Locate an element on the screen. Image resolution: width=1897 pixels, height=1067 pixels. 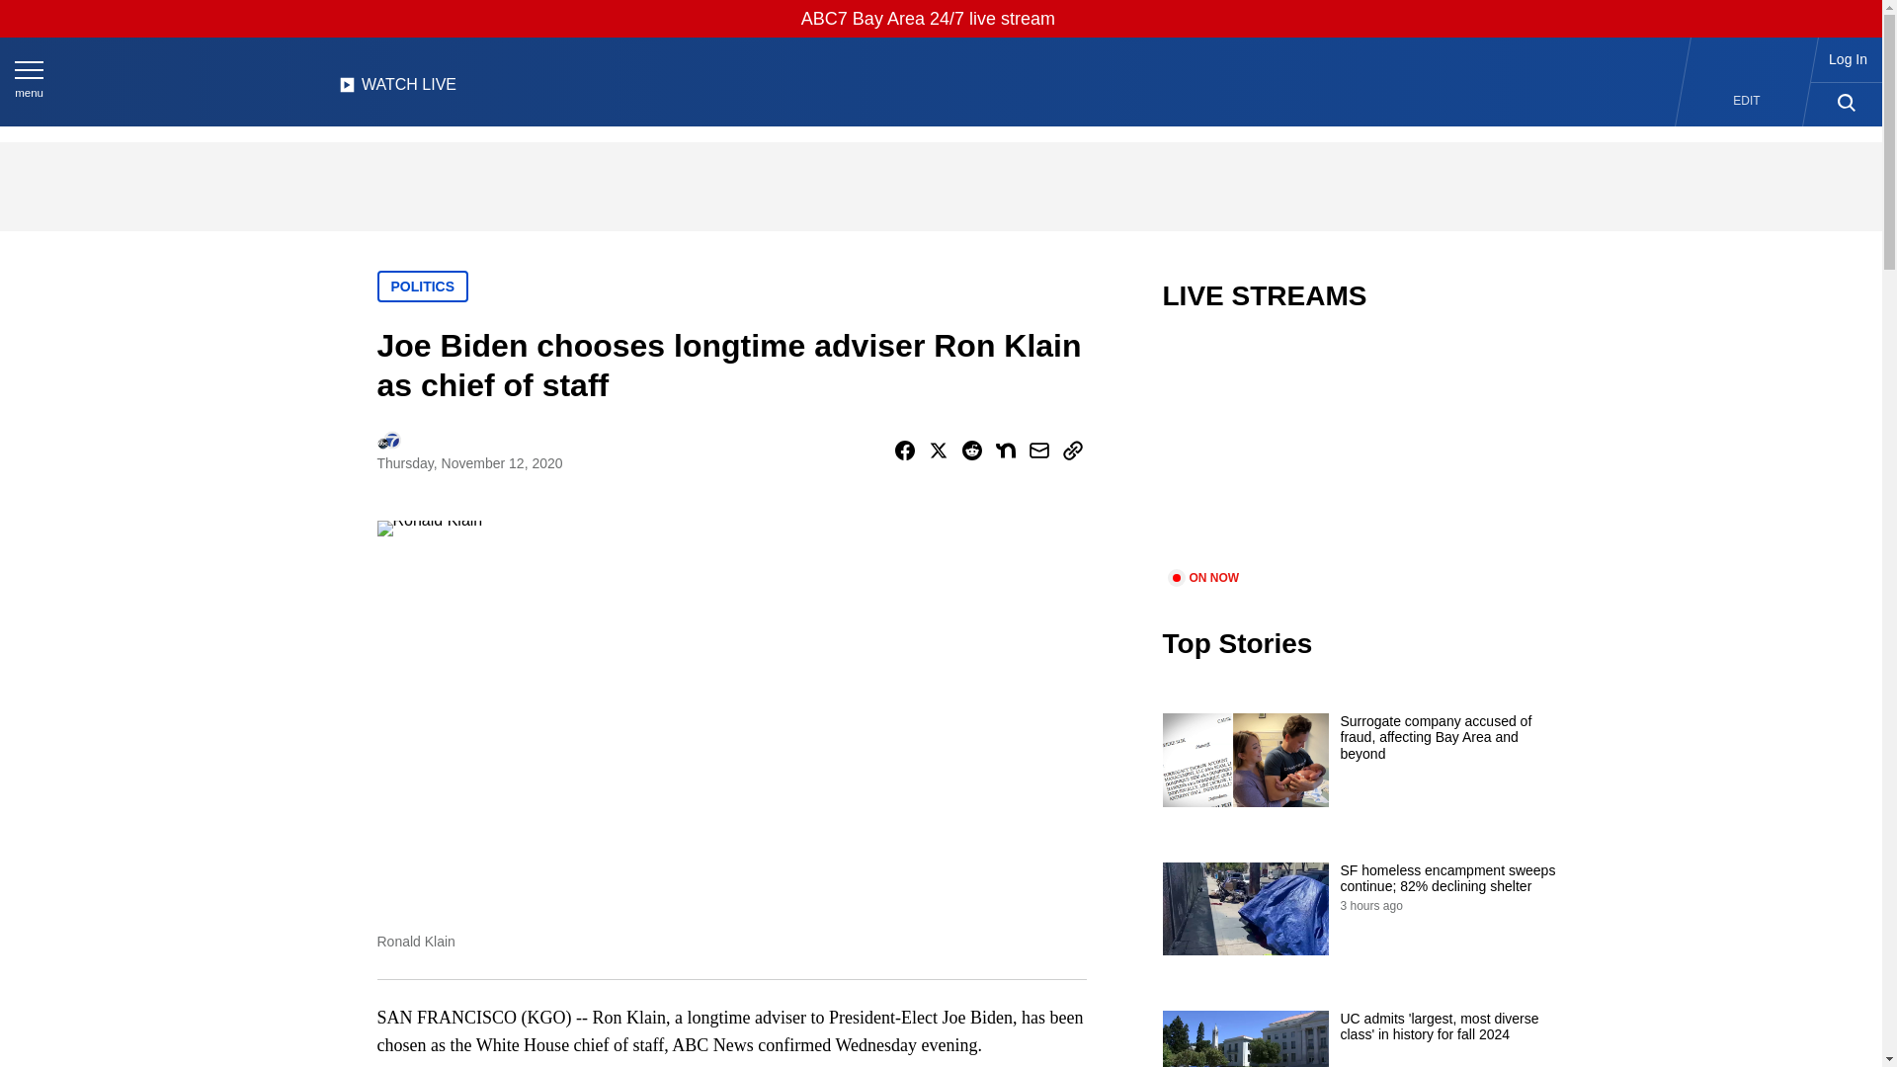
EDIT is located at coordinates (1747, 101).